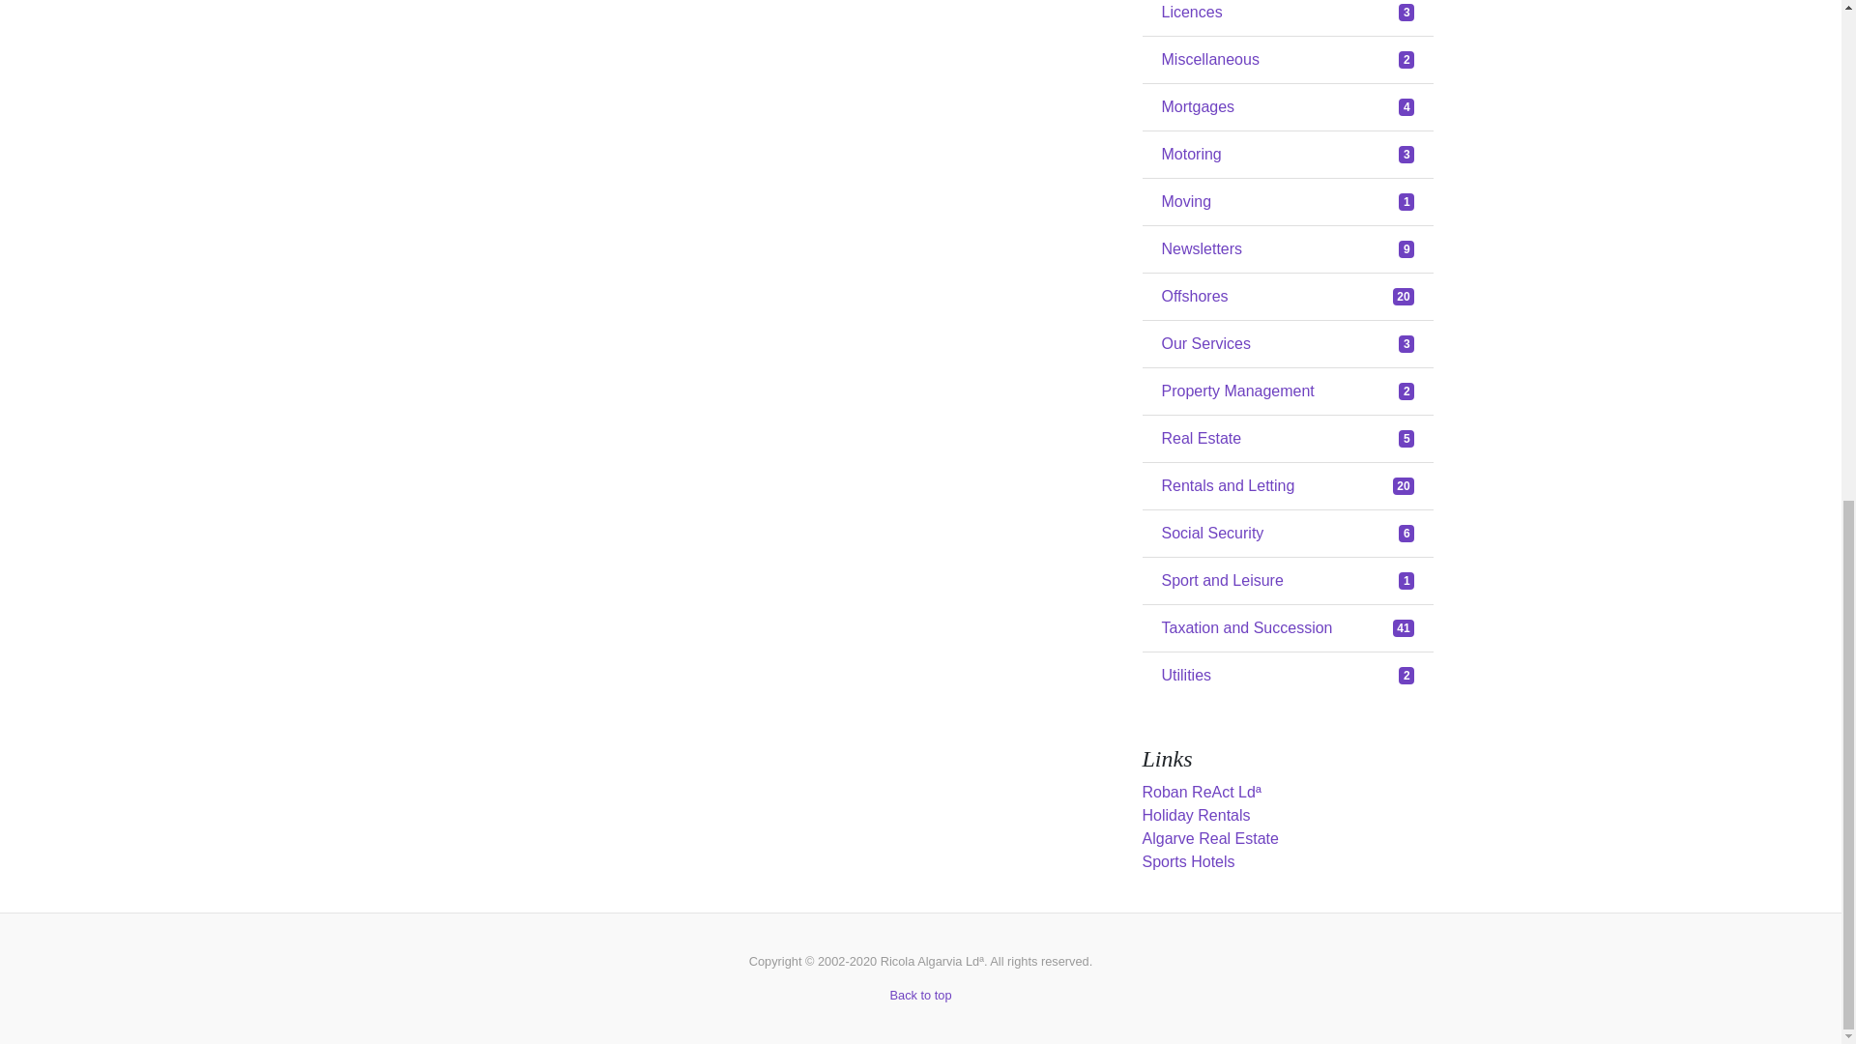  What do you see at coordinates (1197, 815) in the screenshot?
I see `Back to top` at bounding box center [1197, 815].